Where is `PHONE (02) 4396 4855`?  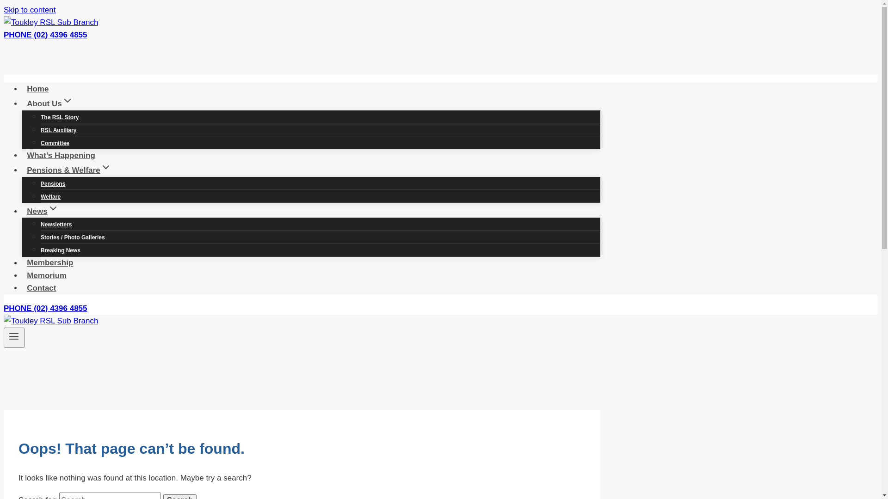 PHONE (02) 4396 4855 is located at coordinates (45, 309).